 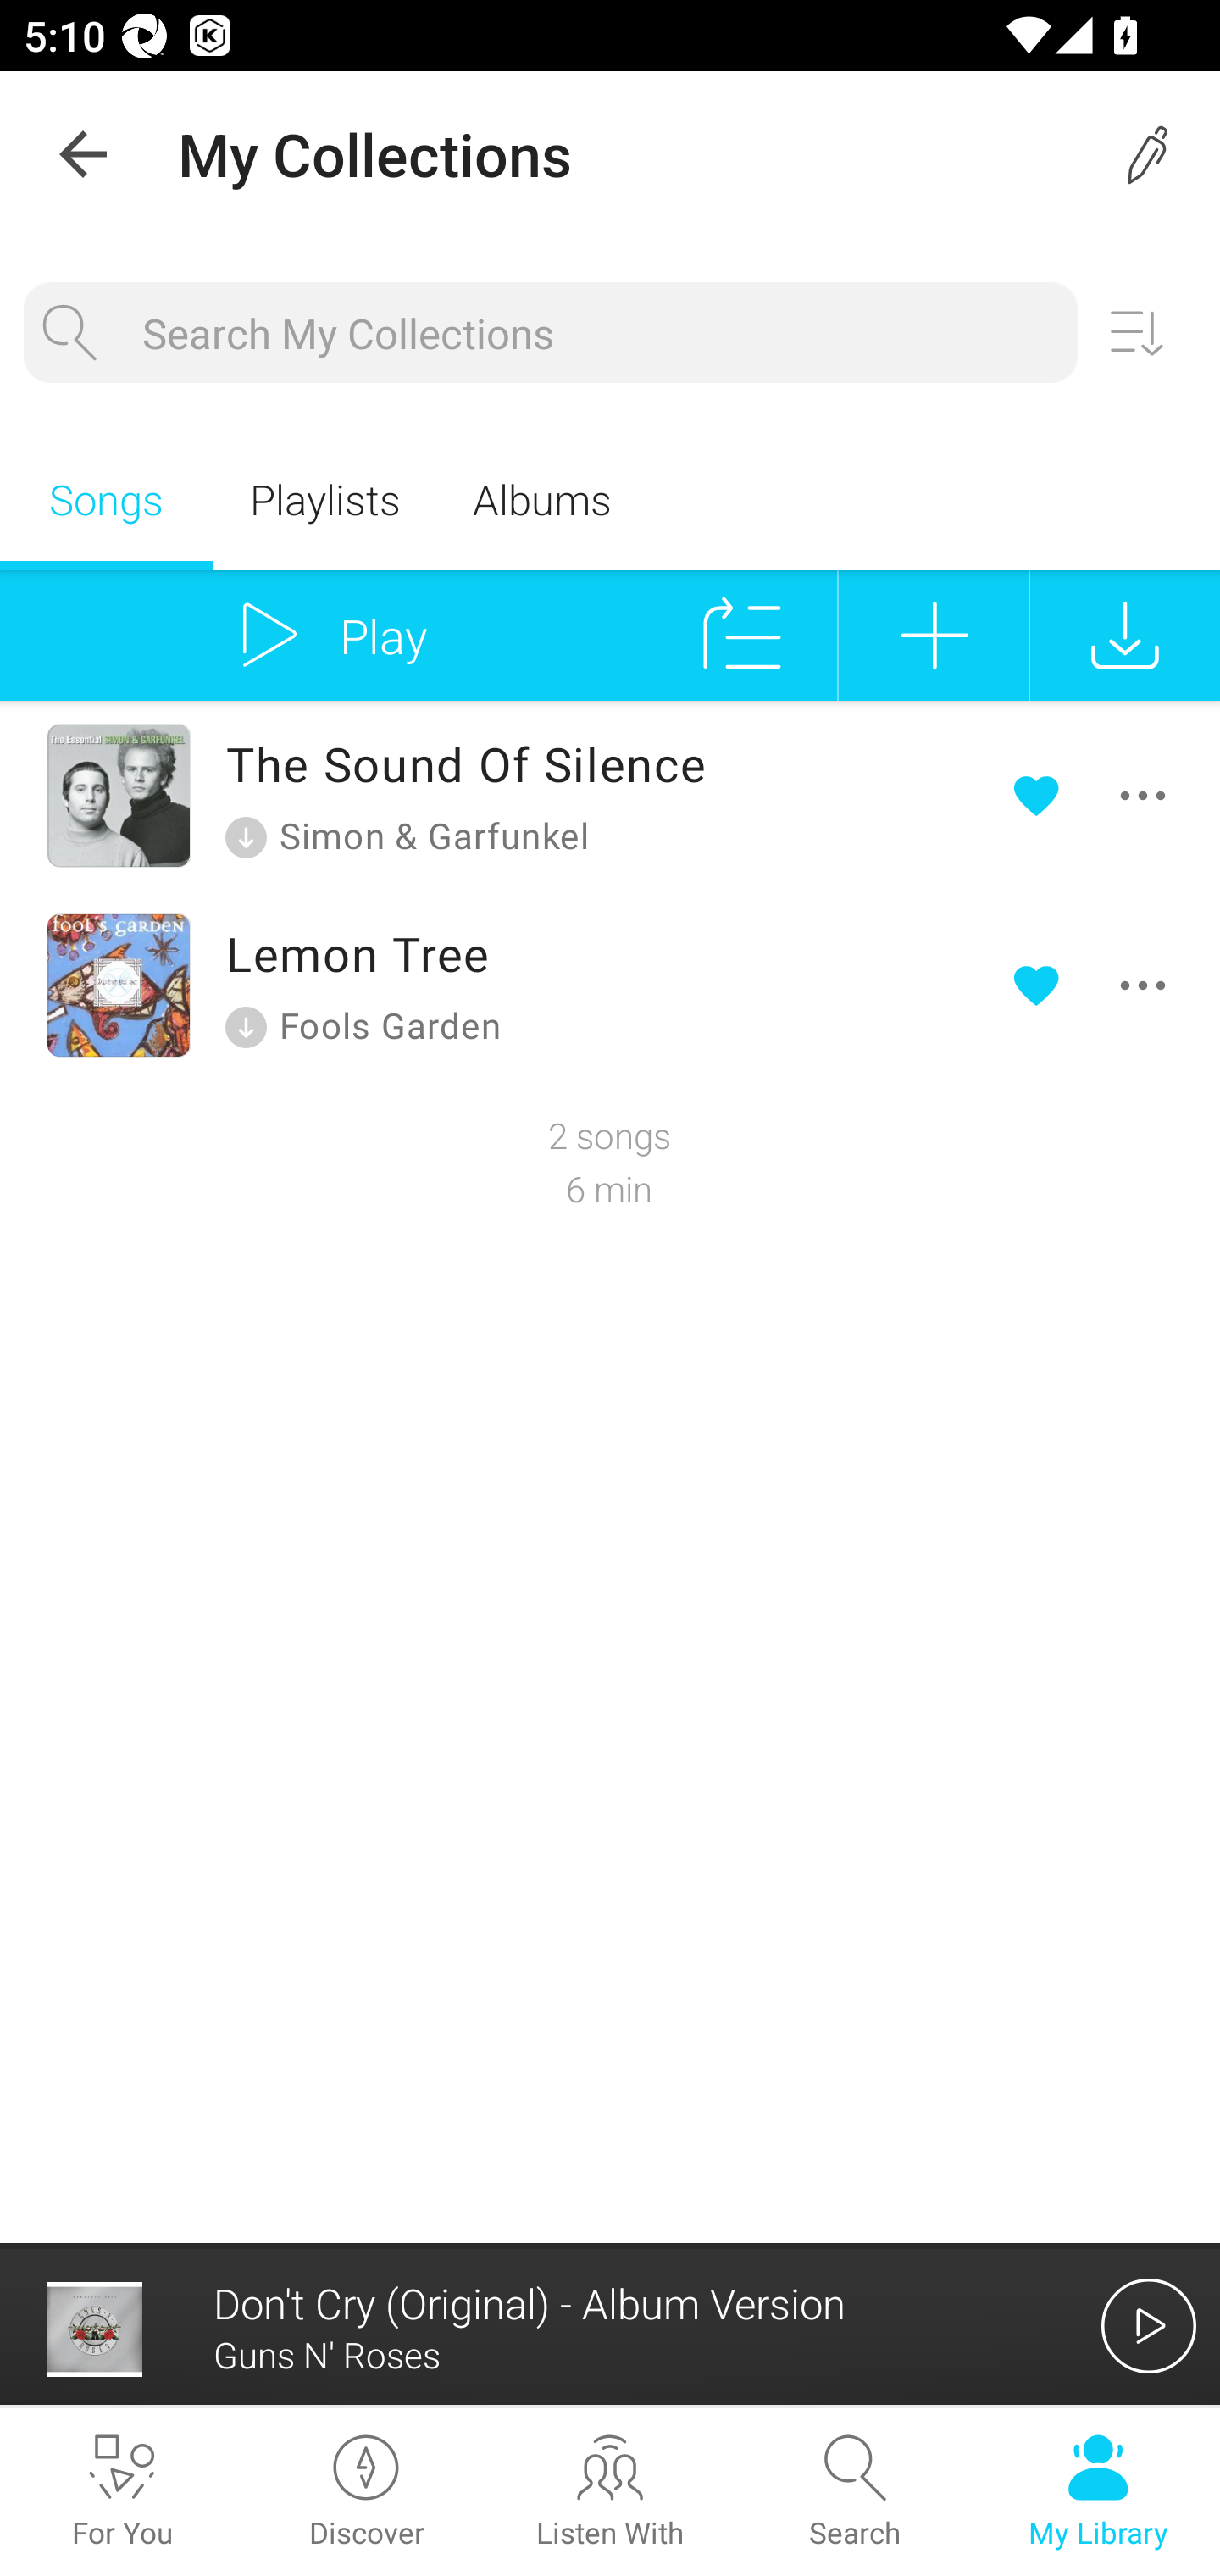 I want to click on For You, so click(x=122, y=2492).